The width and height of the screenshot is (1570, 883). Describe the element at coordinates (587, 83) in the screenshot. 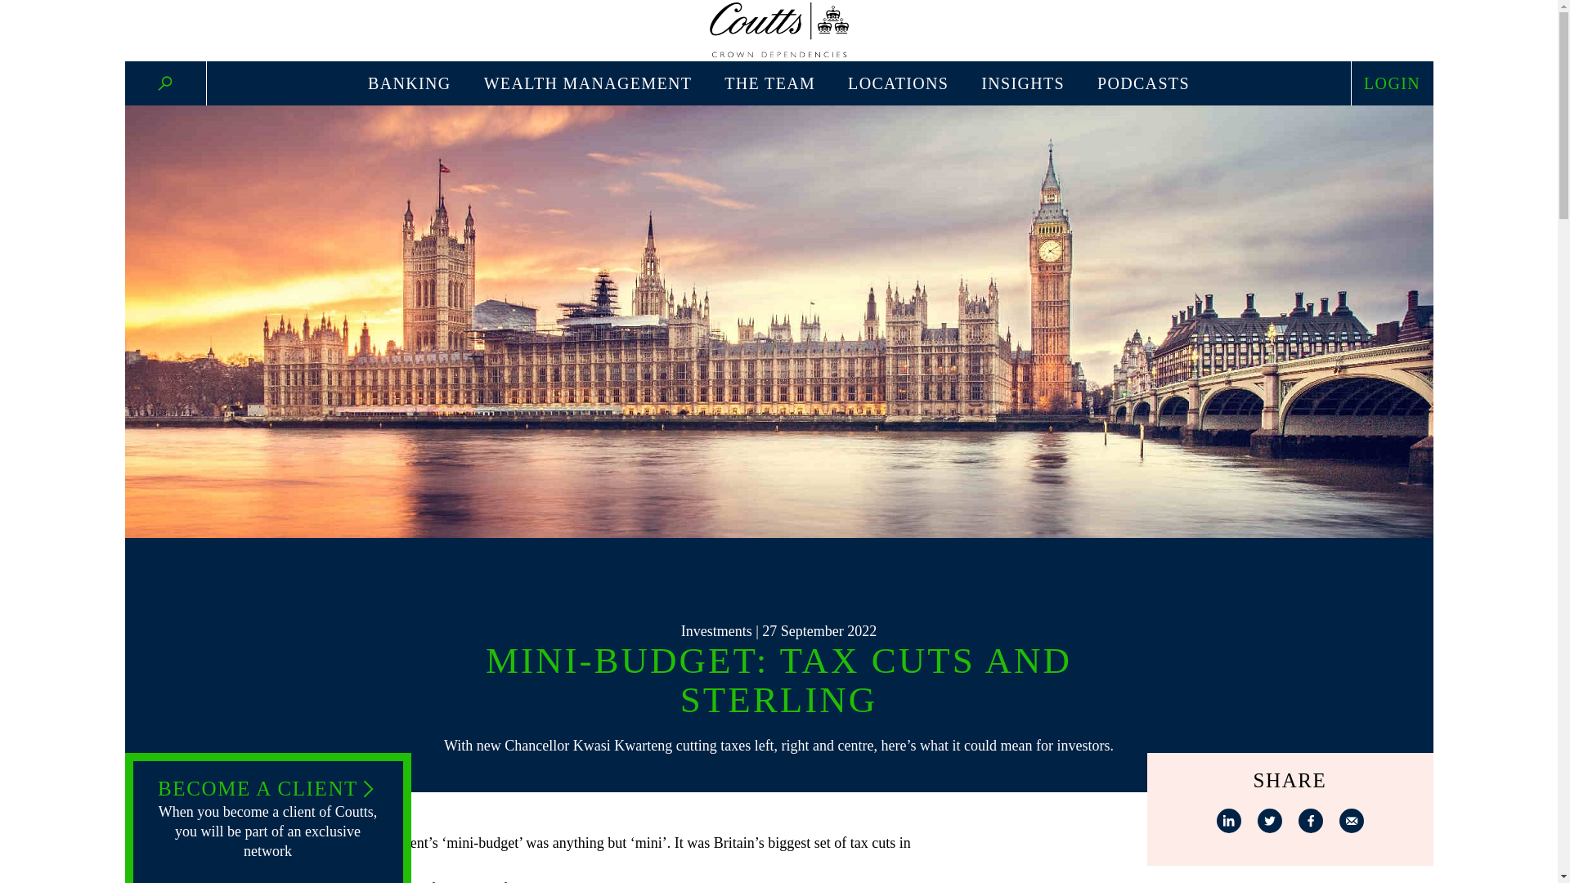

I see `WEALTH MANAGEMENT` at that location.